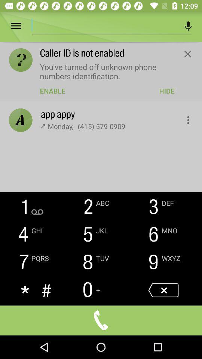 This screenshot has width=202, height=359. I want to click on voice search, so click(189, 26).